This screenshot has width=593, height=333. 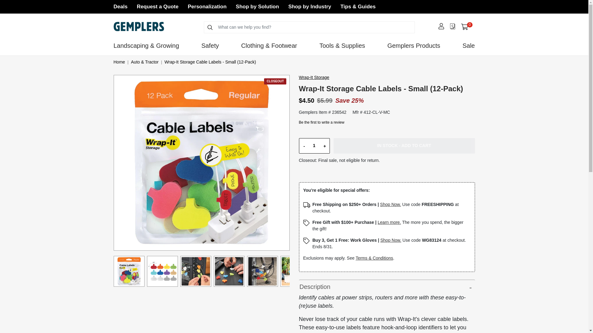 What do you see at coordinates (465, 27) in the screenshot?
I see `Shopping Cart` at bounding box center [465, 27].